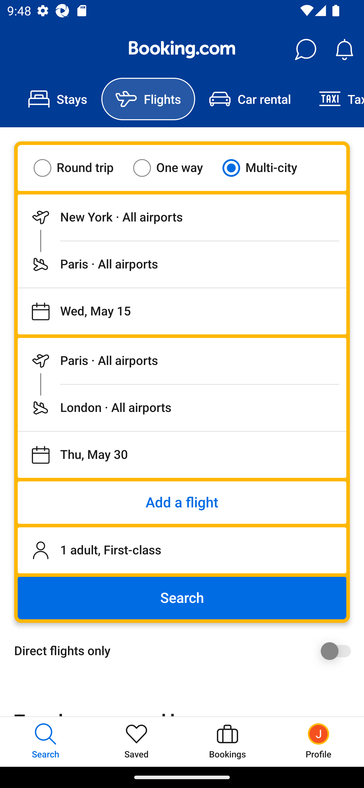  Describe the element at coordinates (182, 311) in the screenshot. I see `Flight 1 departing on Wed, May 15` at that location.